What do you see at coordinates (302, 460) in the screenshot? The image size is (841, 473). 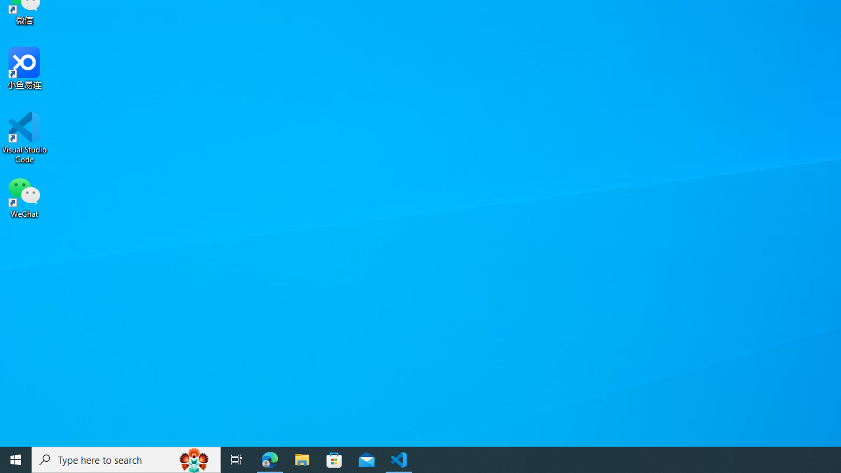 I see `File Explorer` at bounding box center [302, 460].